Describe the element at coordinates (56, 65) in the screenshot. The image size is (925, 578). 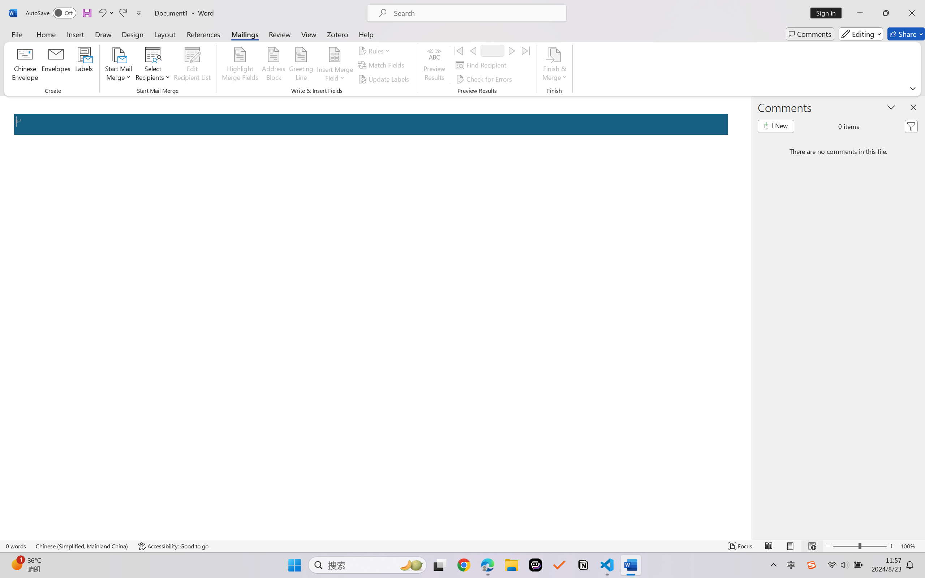
I see `Envelopes...` at that location.